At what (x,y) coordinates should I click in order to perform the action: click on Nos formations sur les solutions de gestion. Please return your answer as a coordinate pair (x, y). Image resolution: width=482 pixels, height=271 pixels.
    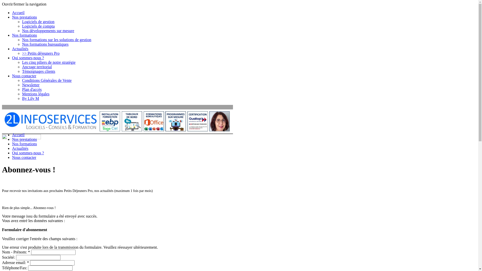
    Looking at the image, I should click on (57, 40).